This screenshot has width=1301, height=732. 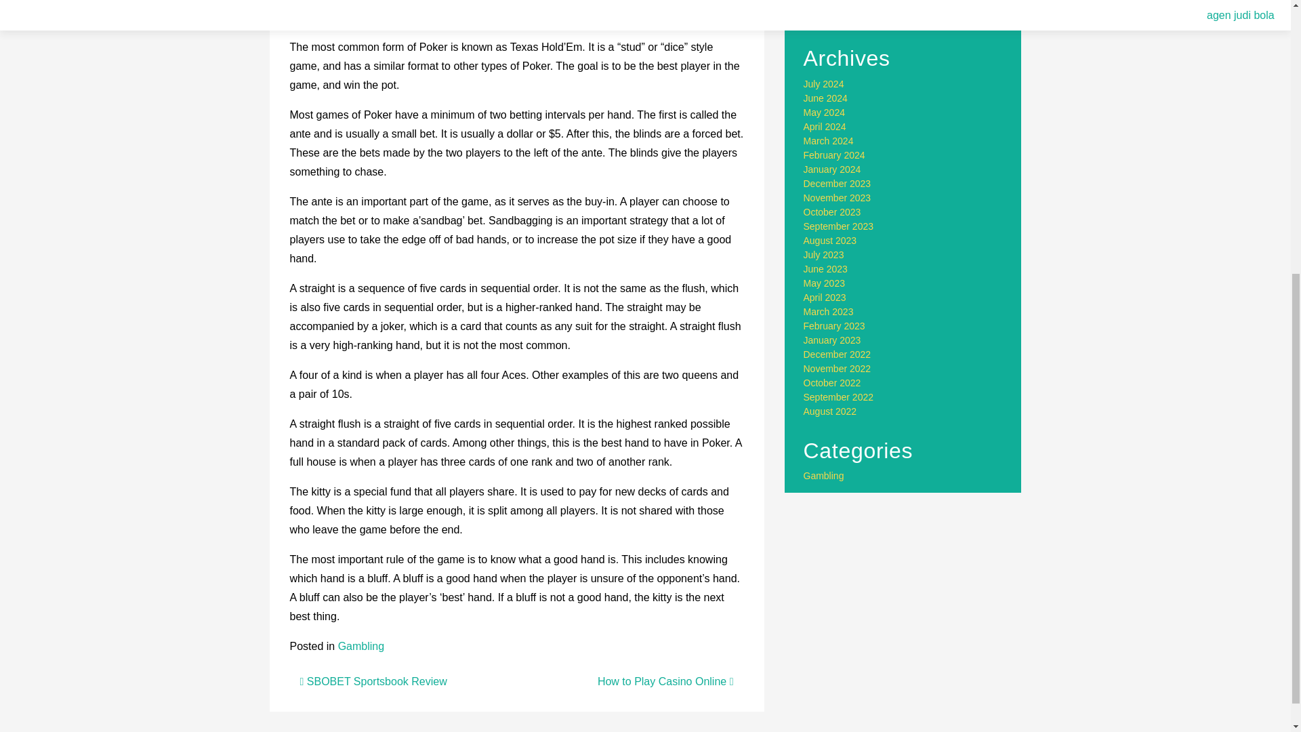 What do you see at coordinates (825, 268) in the screenshot?
I see `June 2023` at bounding box center [825, 268].